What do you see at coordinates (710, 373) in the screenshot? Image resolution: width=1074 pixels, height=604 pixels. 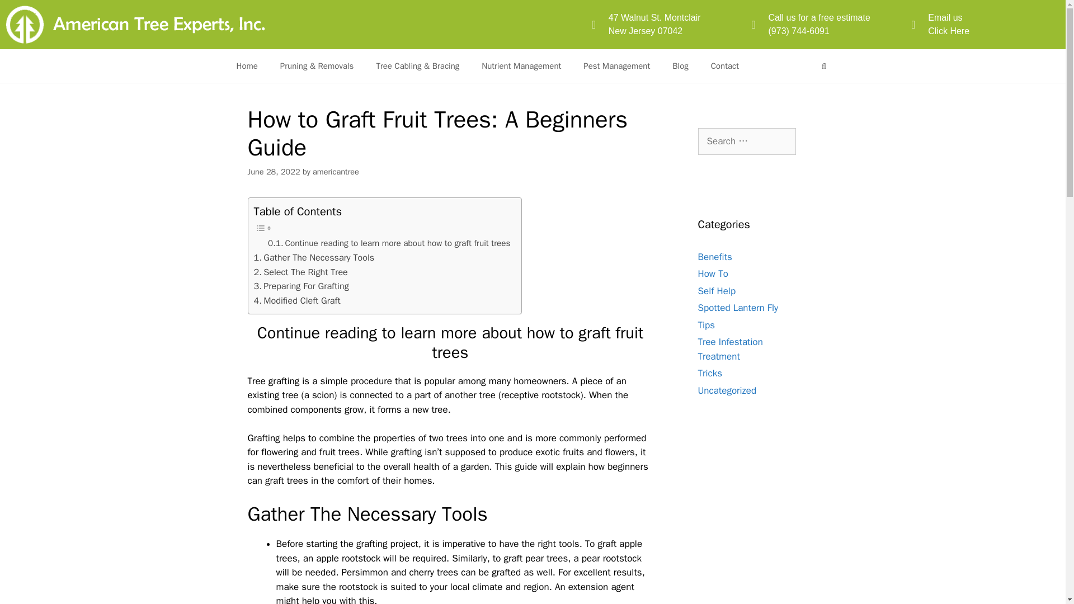 I see `How To` at bounding box center [710, 373].